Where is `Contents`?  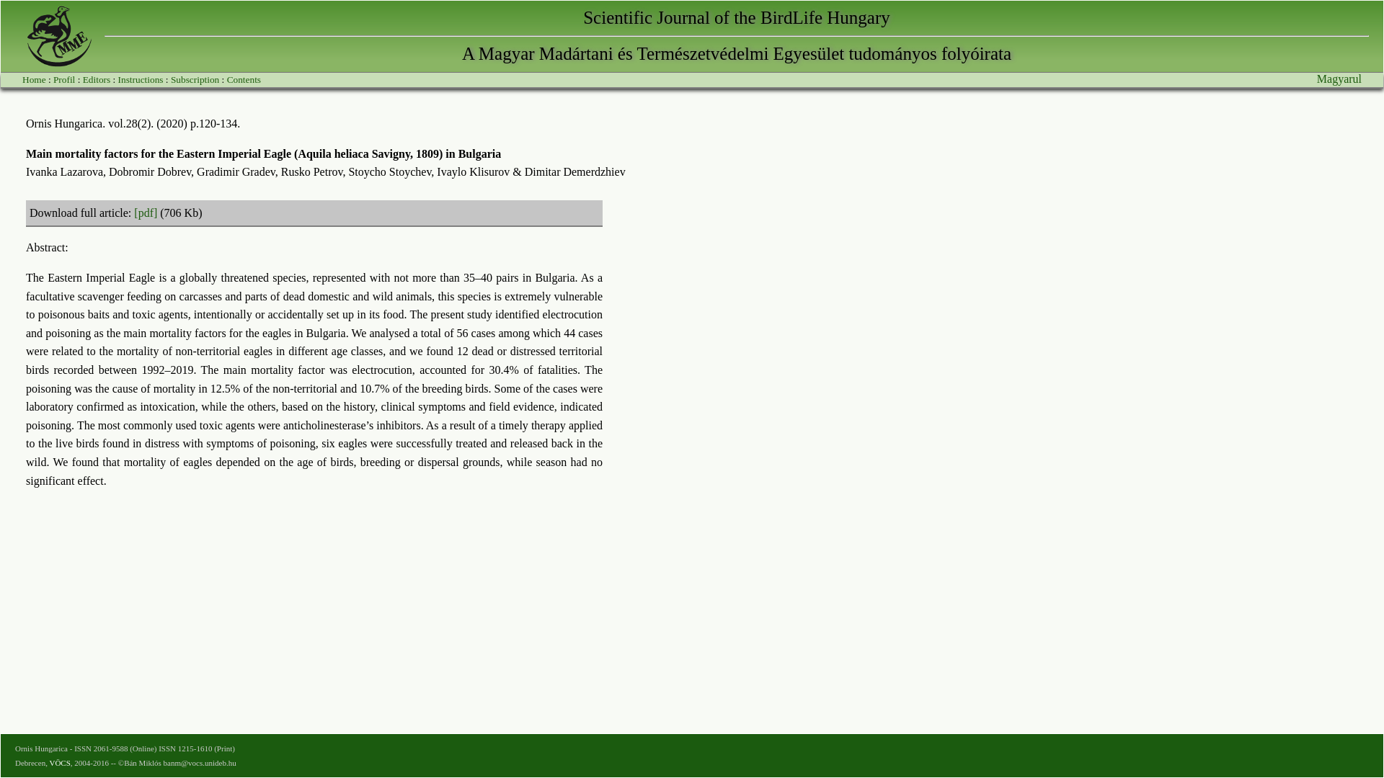
Contents is located at coordinates (244, 79).